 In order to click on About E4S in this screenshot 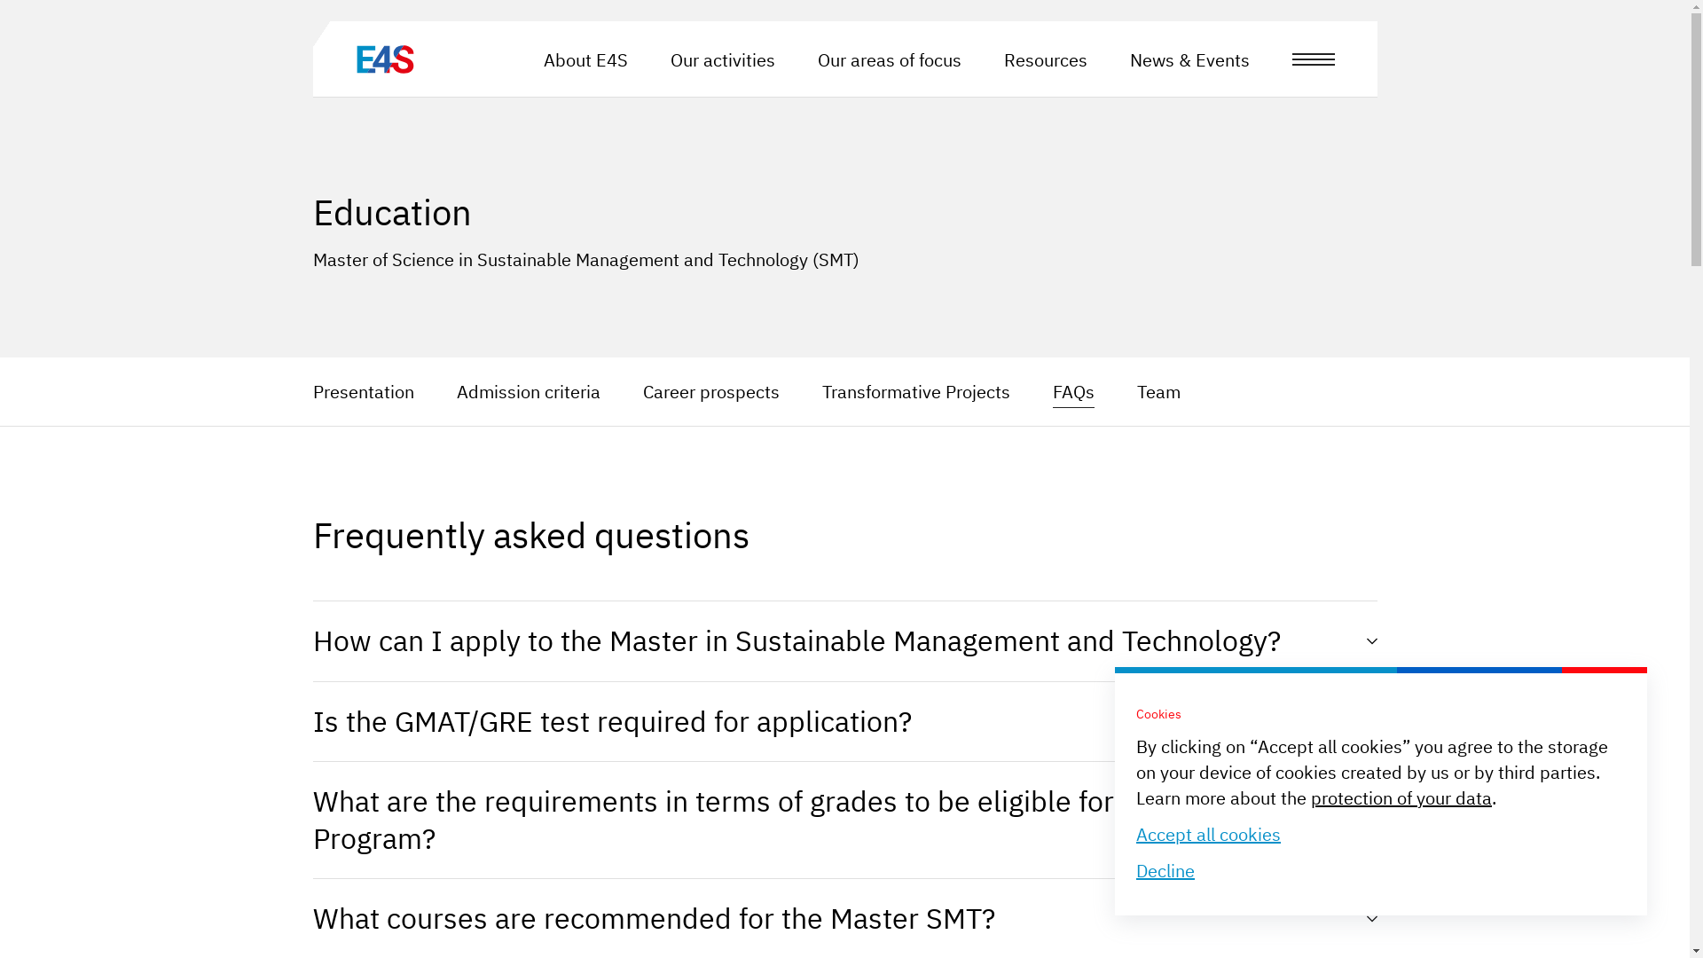, I will do `click(585, 60)`.